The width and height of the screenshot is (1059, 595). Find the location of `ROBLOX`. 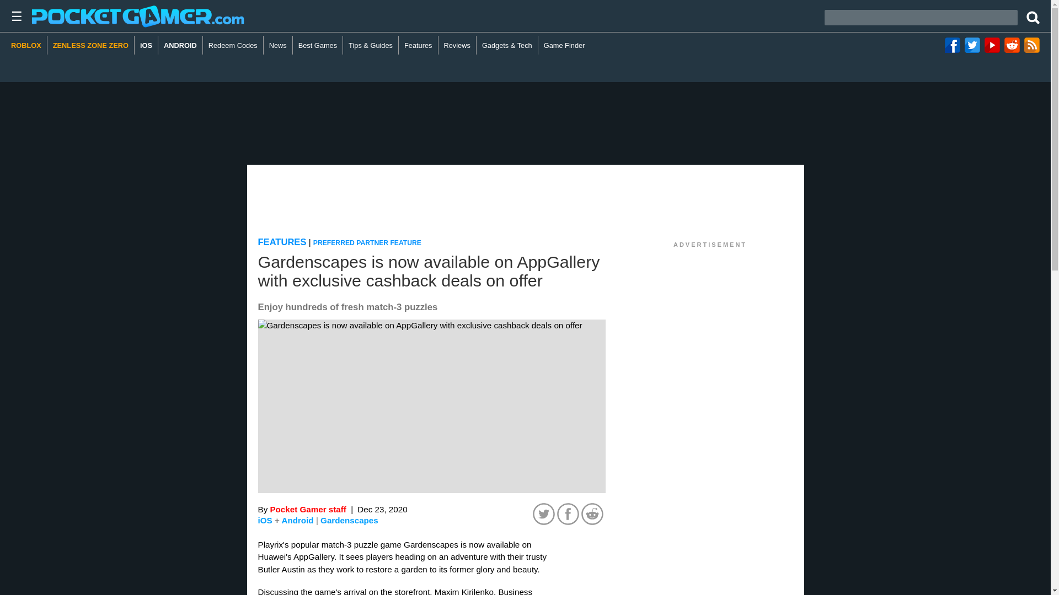

ROBLOX is located at coordinates (29, 45).